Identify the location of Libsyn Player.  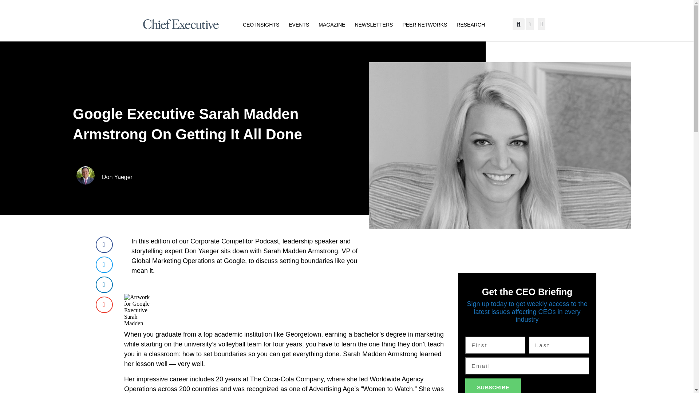
(288, 310).